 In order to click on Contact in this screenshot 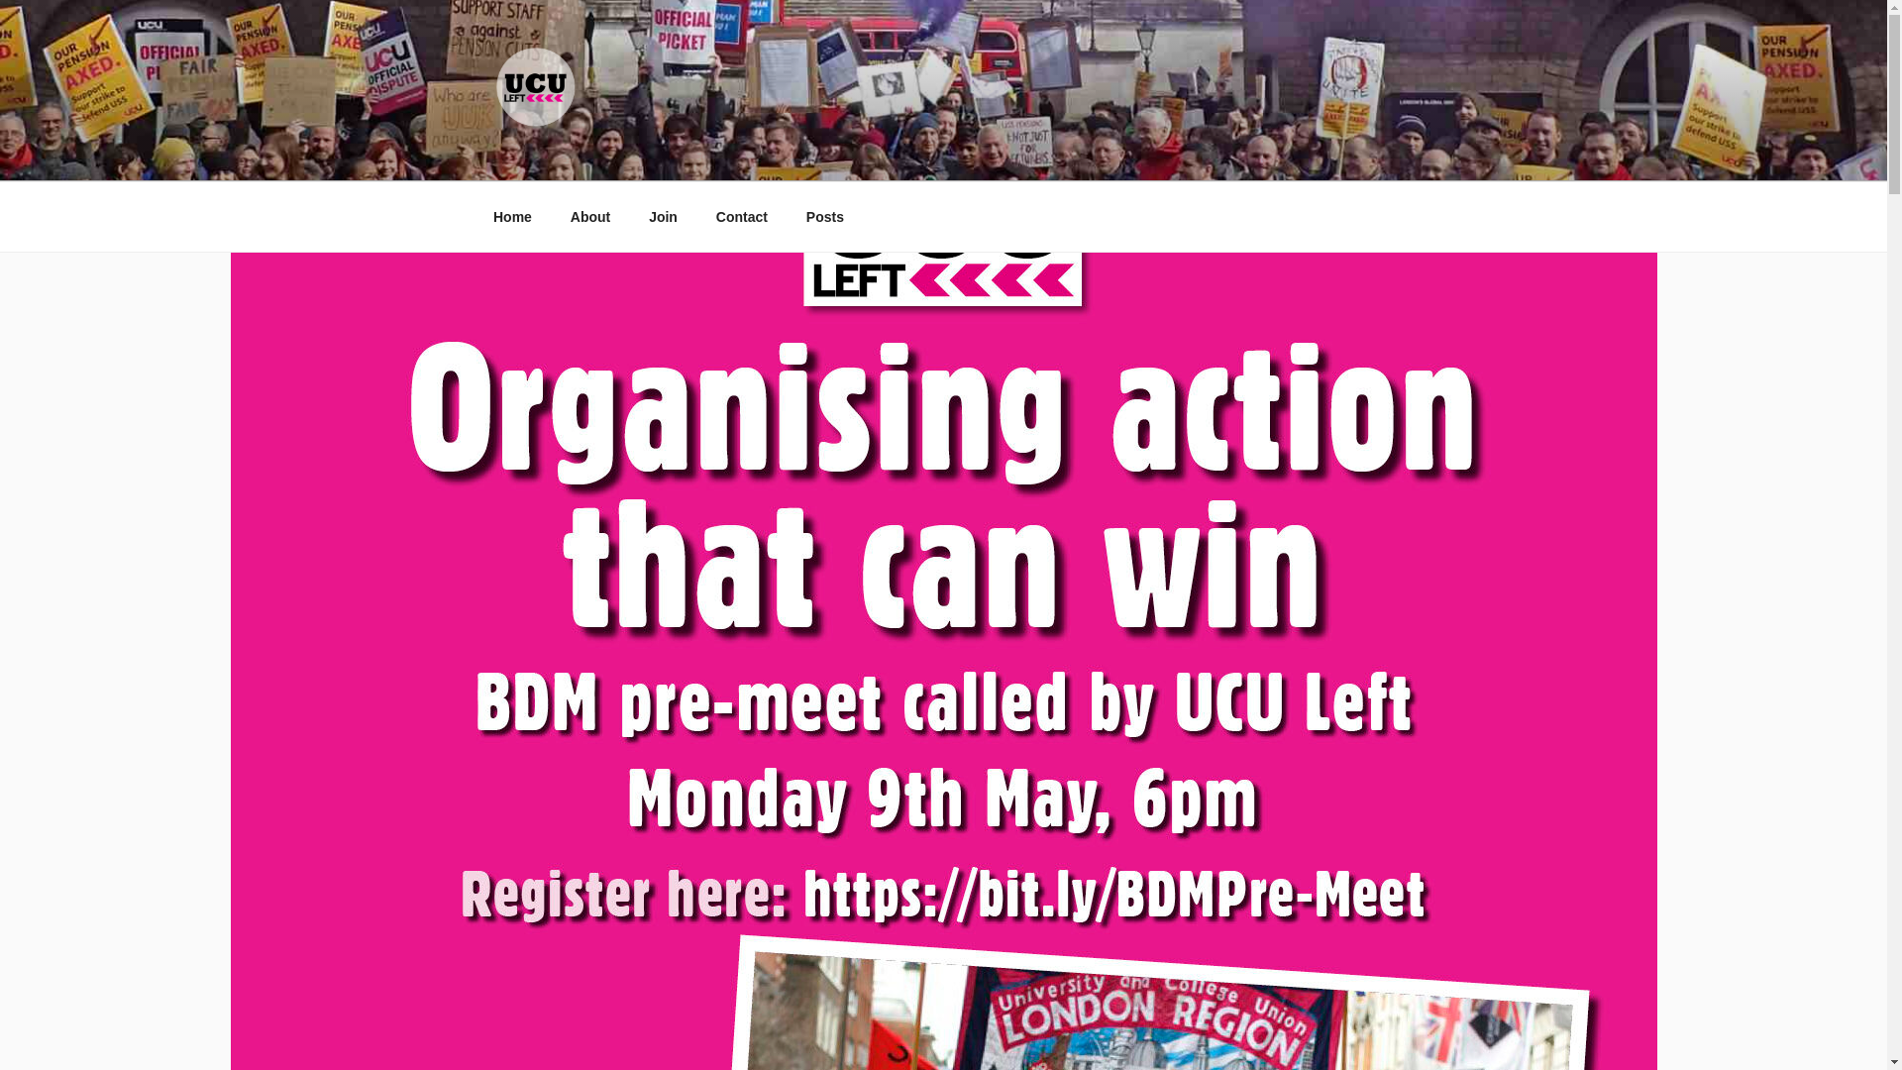, I will do `click(741, 216)`.